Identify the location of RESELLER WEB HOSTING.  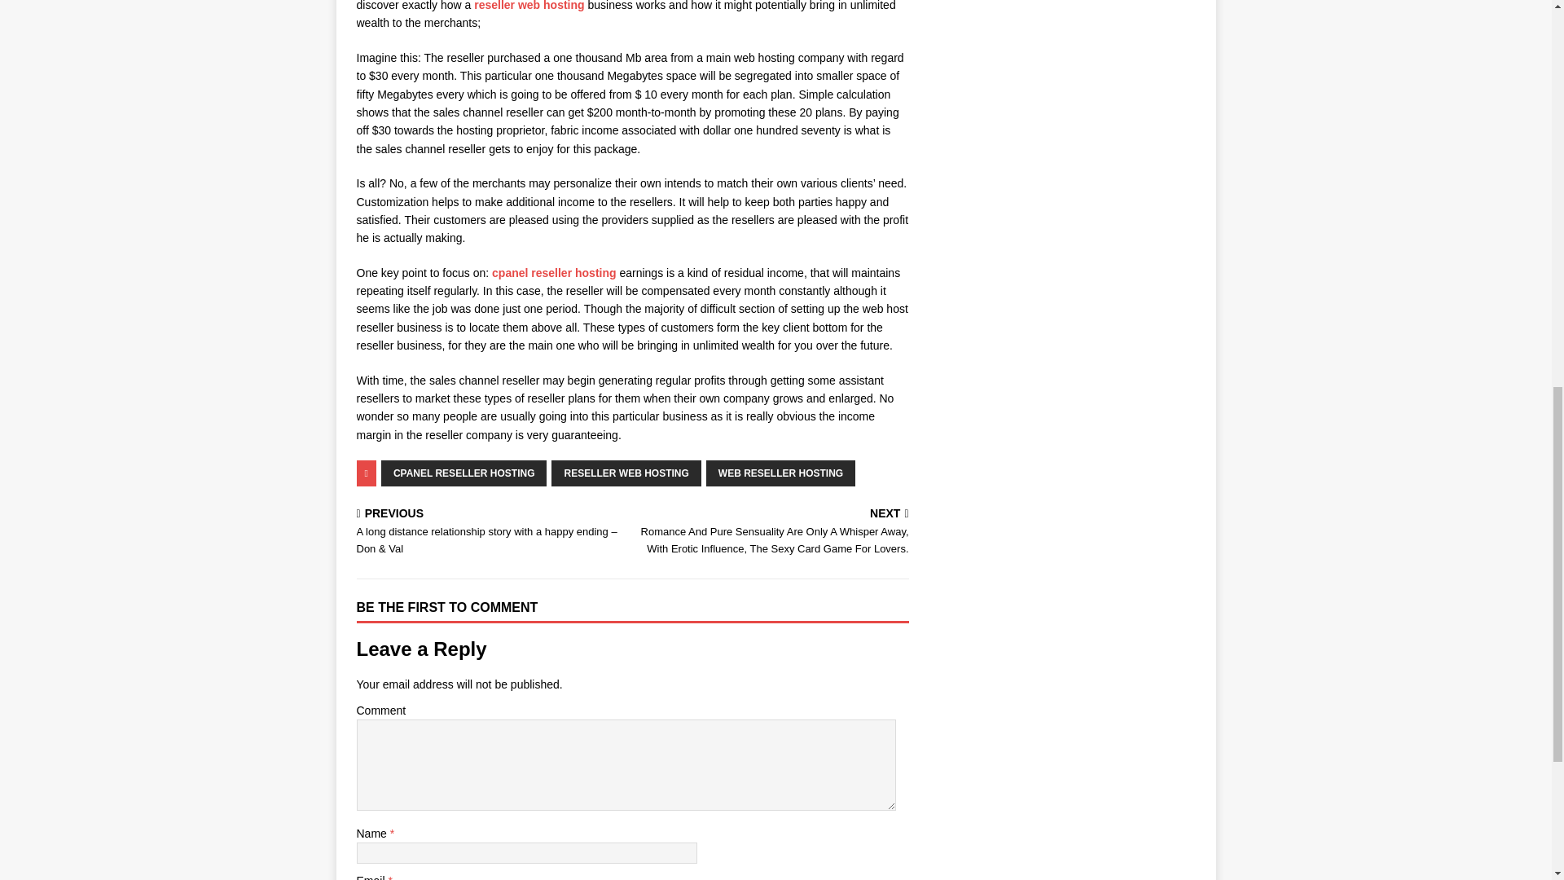
(626, 473).